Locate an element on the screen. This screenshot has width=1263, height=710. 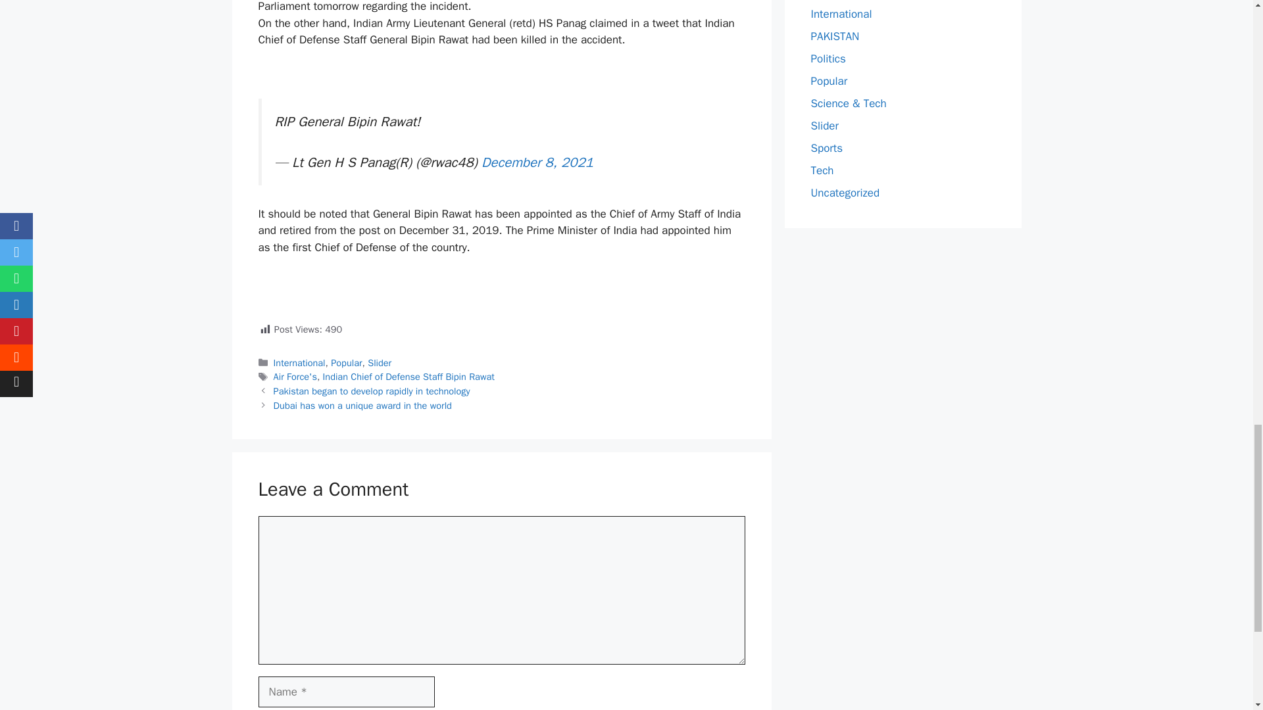
Popular is located at coordinates (346, 363).